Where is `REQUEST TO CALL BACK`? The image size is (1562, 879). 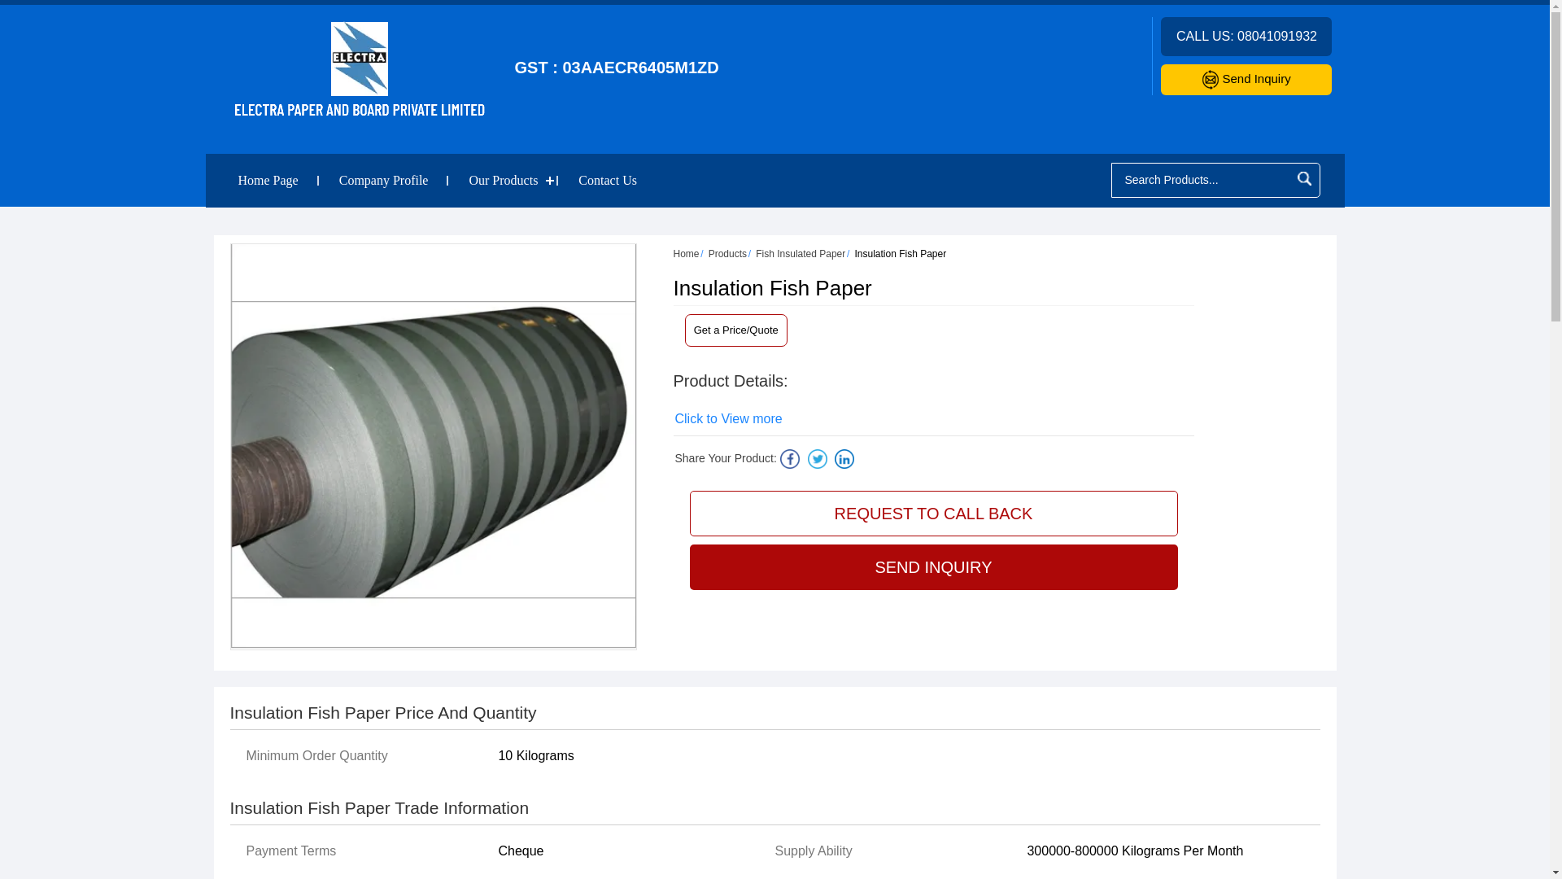 REQUEST TO CALL BACK is located at coordinates (934, 513).